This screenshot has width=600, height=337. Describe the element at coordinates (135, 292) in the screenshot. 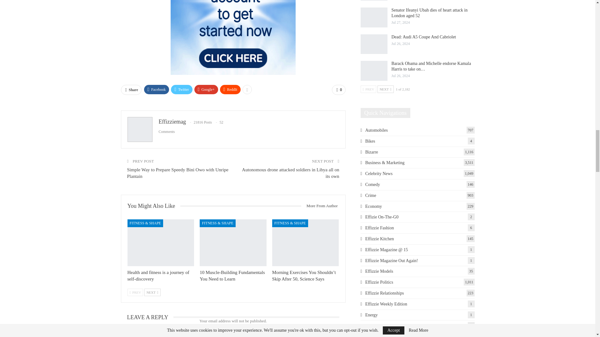

I see `Previous` at that location.